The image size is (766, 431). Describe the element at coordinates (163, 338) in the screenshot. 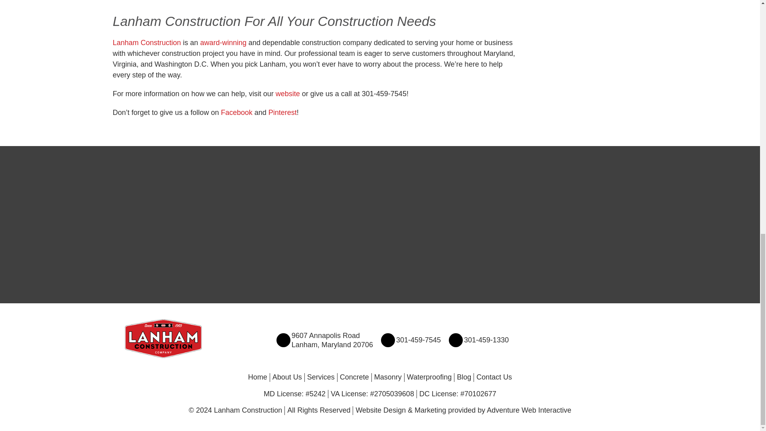

I see `Facebook` at that location.